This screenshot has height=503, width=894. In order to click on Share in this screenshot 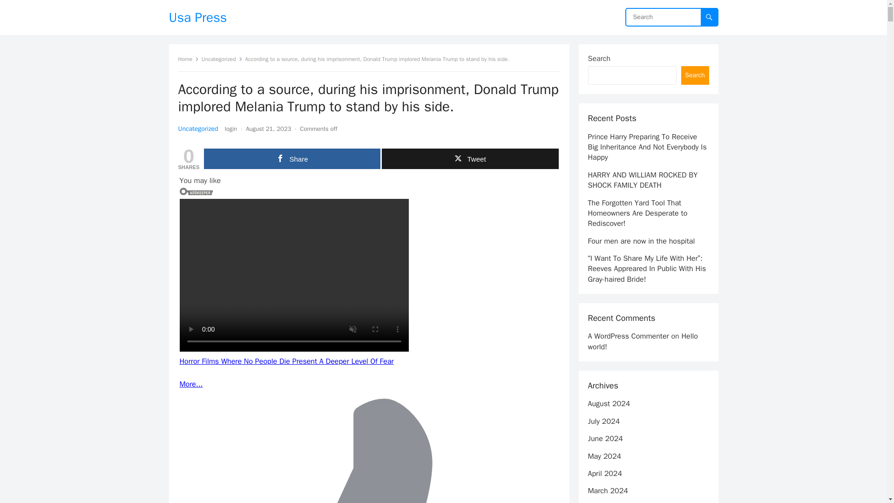, I will do `click(292, 158)`.